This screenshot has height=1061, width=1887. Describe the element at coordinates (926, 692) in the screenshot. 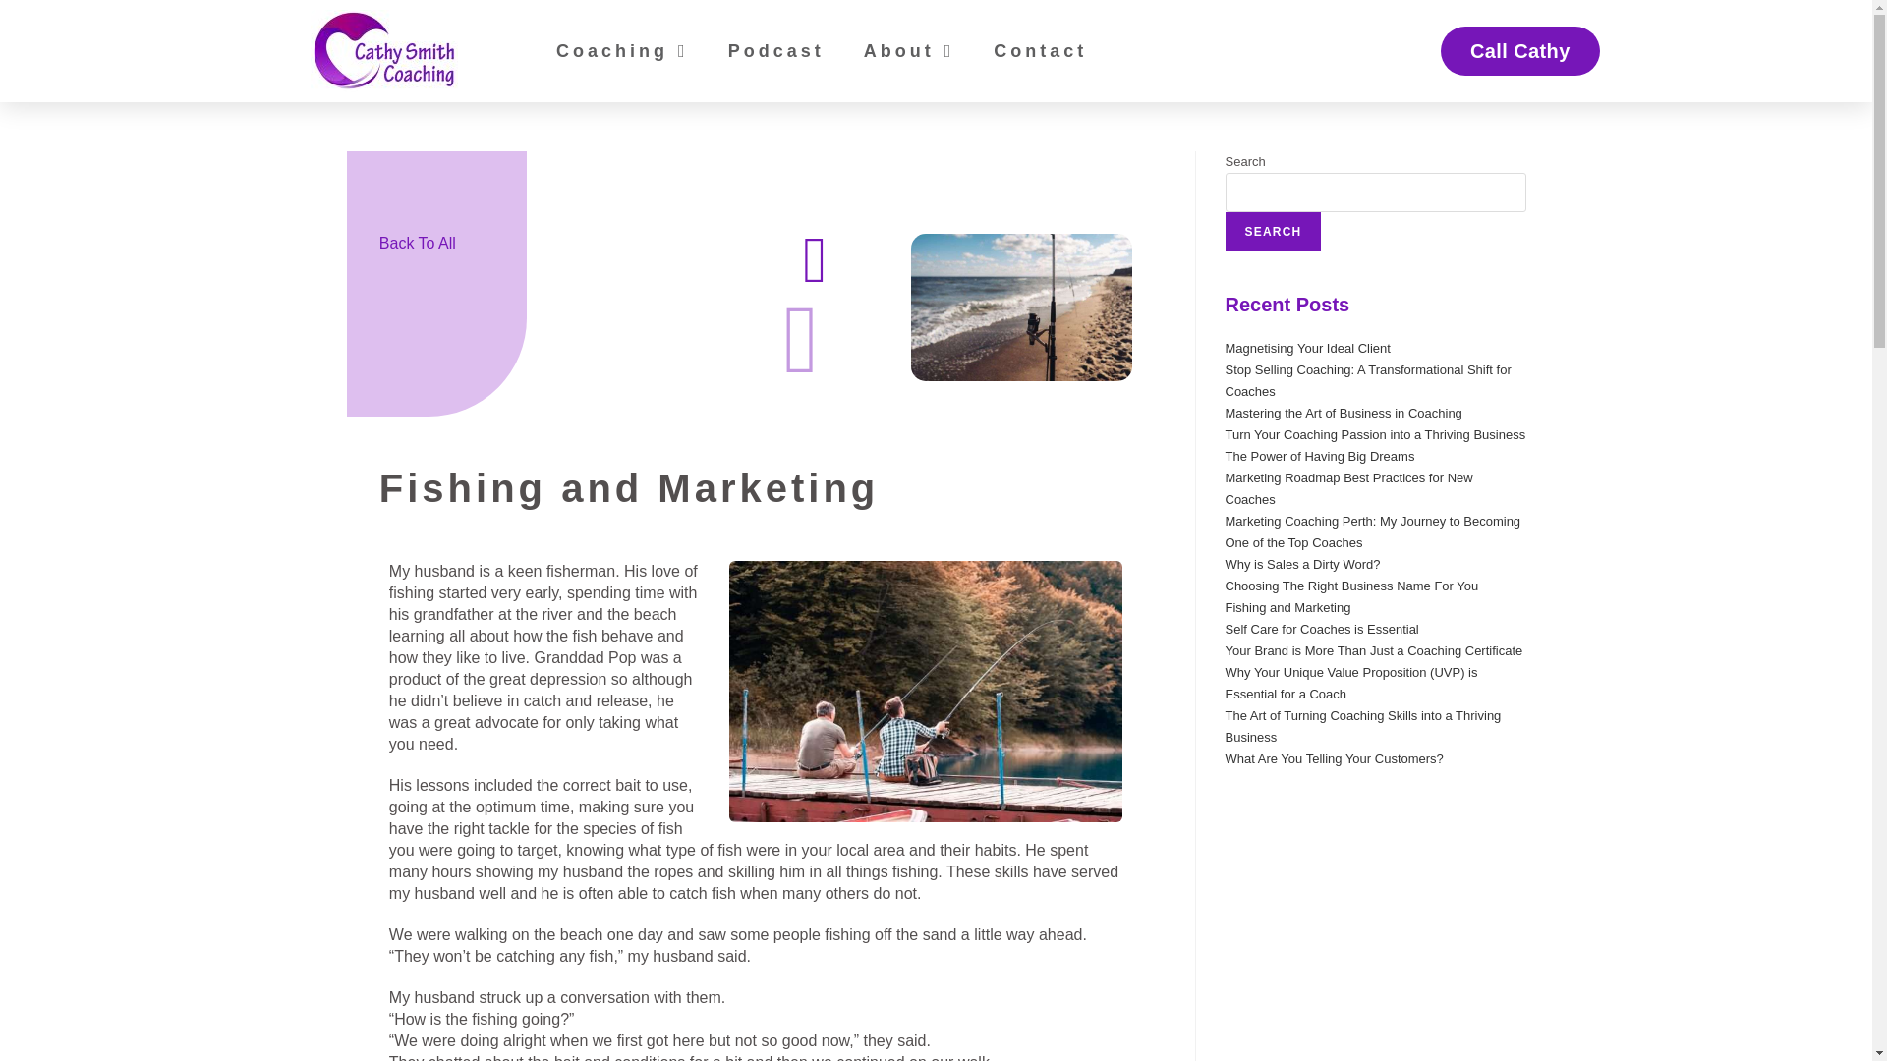

I see `Men fishing` at that location.